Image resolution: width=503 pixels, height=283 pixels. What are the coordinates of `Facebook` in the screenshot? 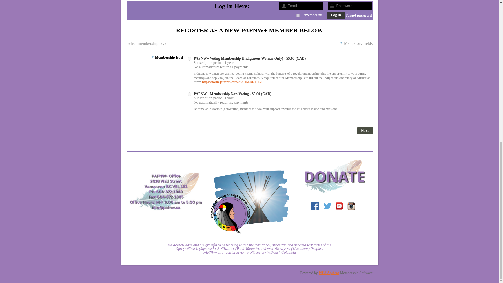 It's located at (315, 206).